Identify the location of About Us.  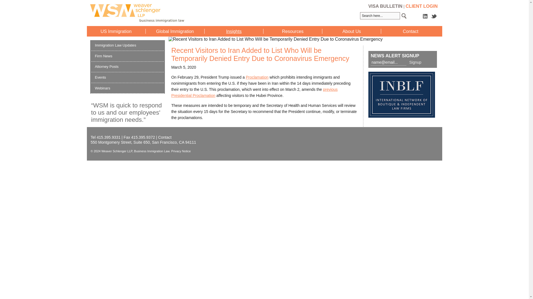
(351, 31).